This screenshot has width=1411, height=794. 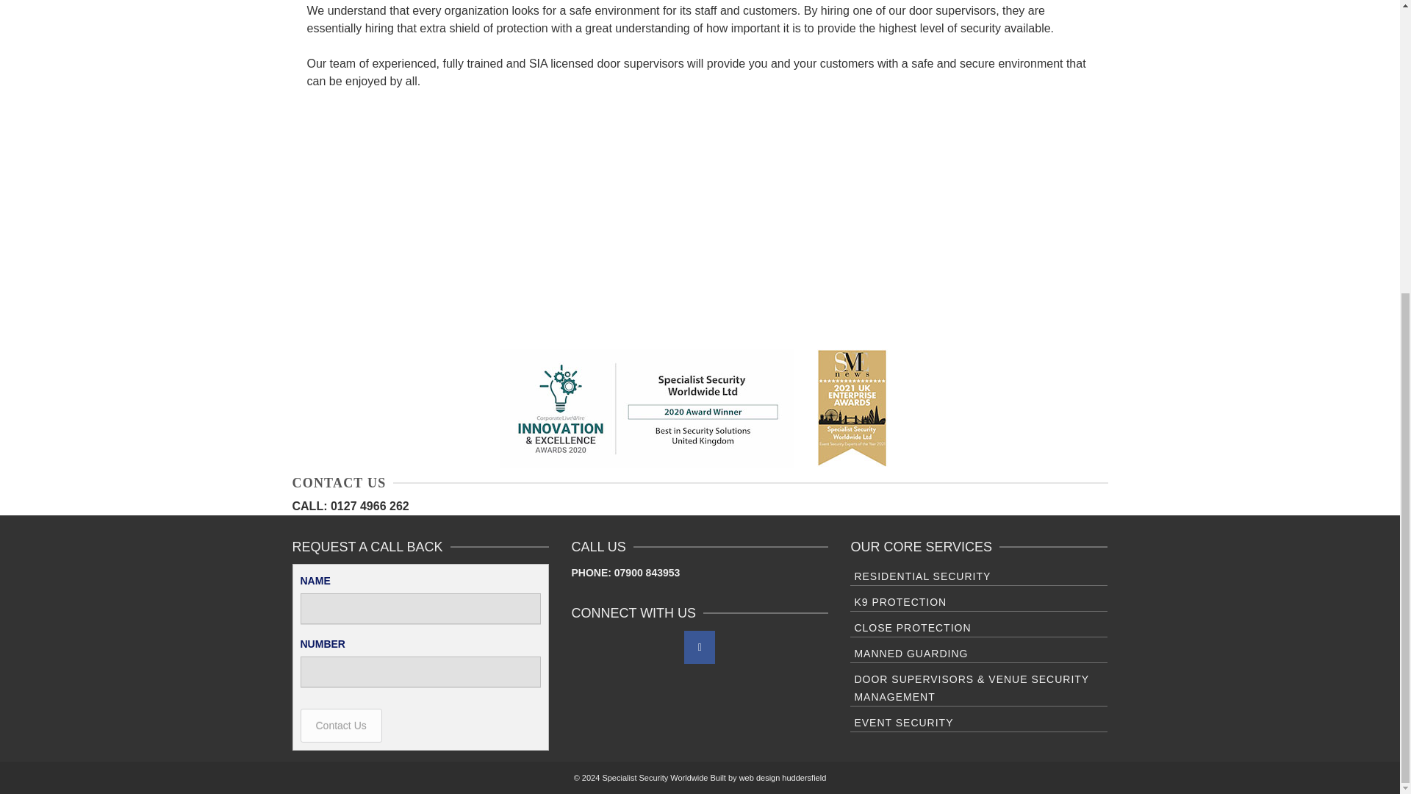 I want to click on K9 PROTECTION, so click(x=979, y=600).